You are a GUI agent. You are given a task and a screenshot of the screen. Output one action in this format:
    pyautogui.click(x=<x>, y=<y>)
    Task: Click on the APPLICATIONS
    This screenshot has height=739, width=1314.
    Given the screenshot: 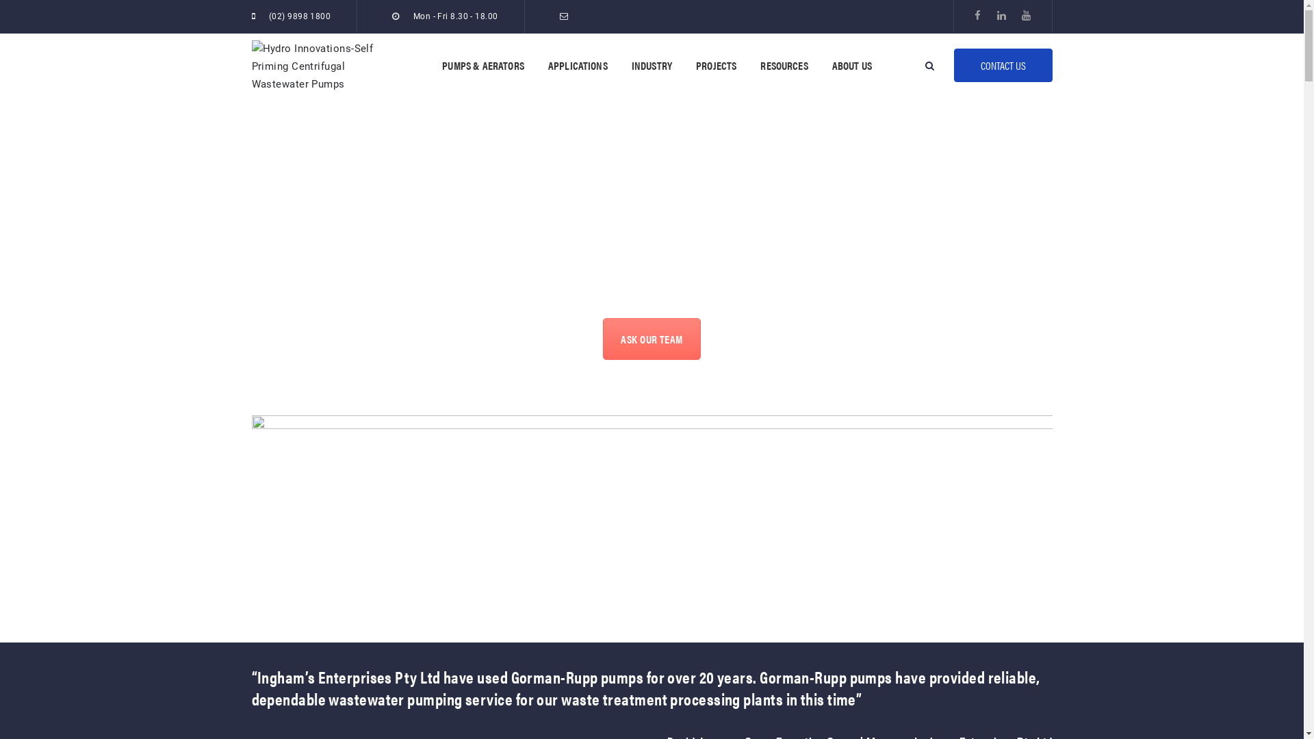 What is the action you would take?
    pyautogui.click(x=578, y=66)
    